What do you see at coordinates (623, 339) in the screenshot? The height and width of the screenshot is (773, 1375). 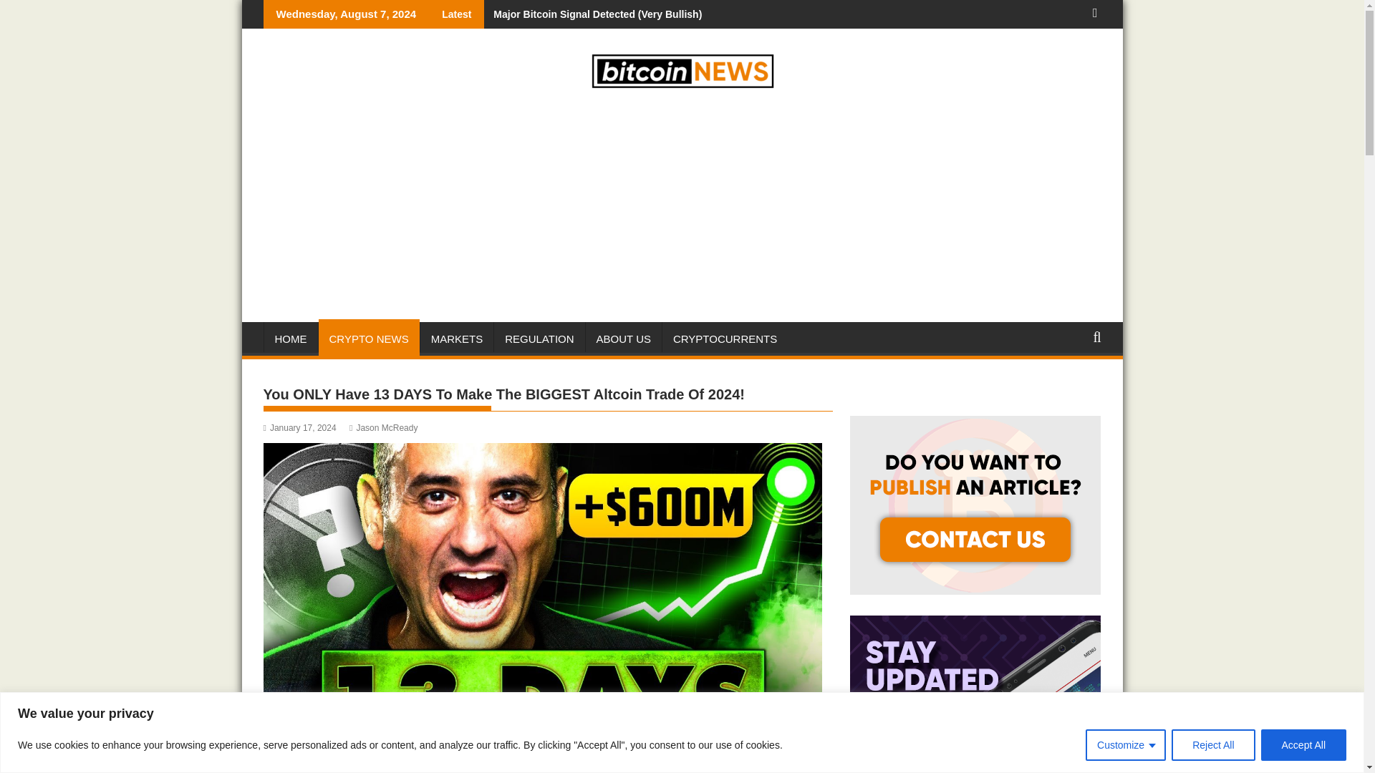 I see `ABOUT US` at bounding box center [623, 339].